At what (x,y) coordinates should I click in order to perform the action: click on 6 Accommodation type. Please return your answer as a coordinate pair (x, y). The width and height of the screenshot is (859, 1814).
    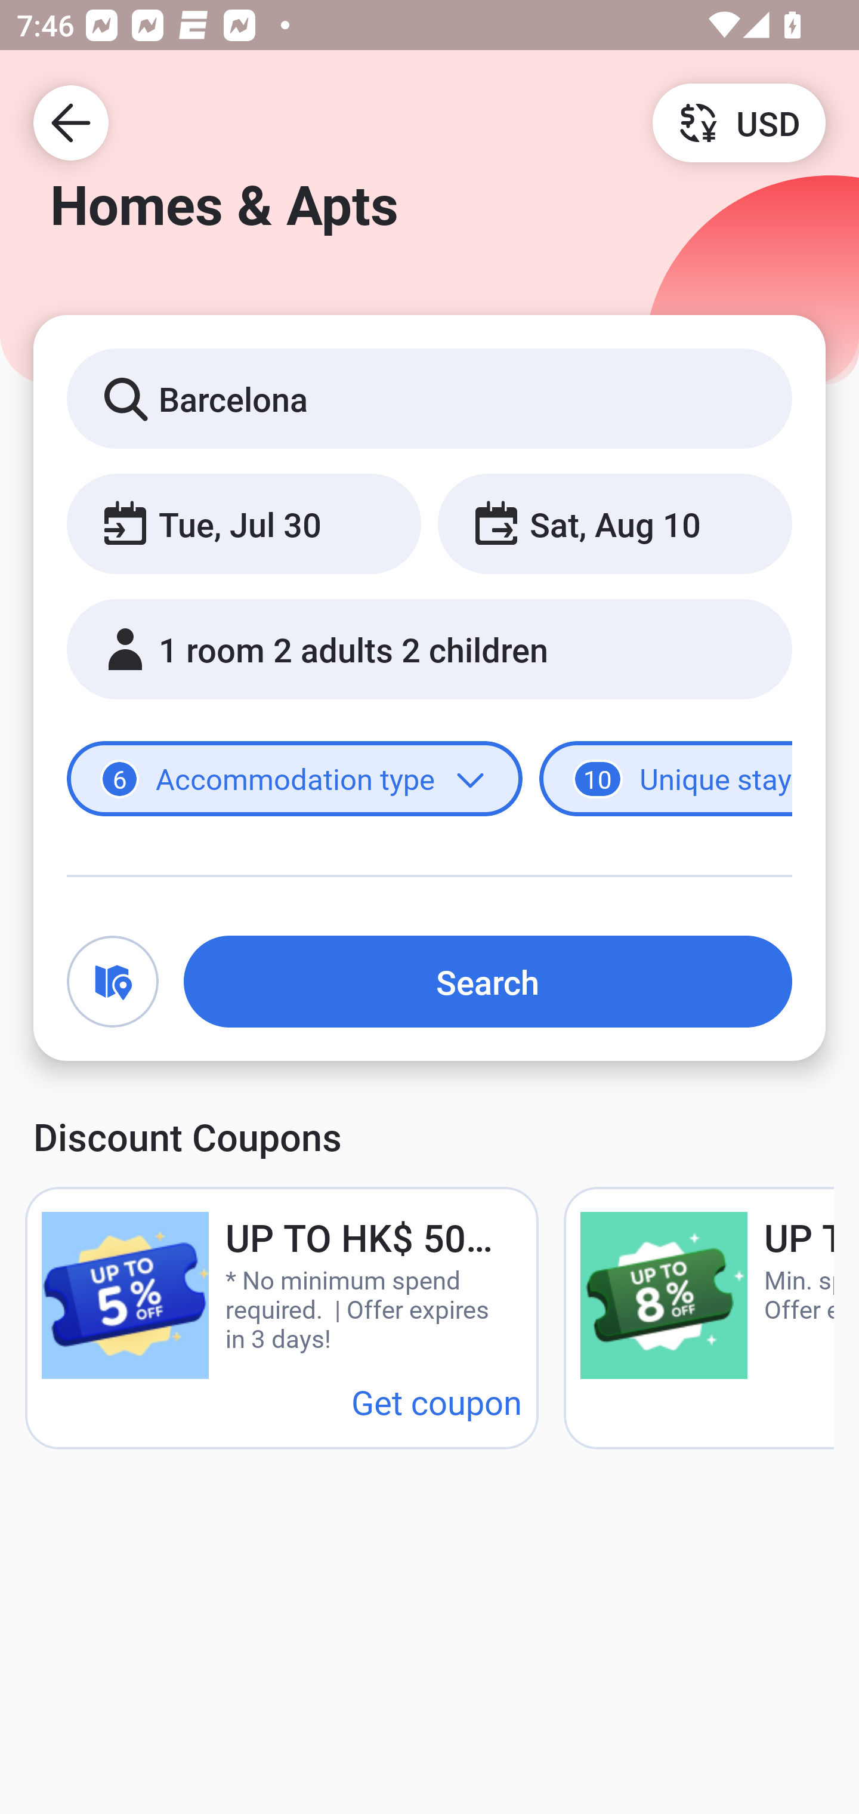
    Looking at the image, I should click on (295, 779).